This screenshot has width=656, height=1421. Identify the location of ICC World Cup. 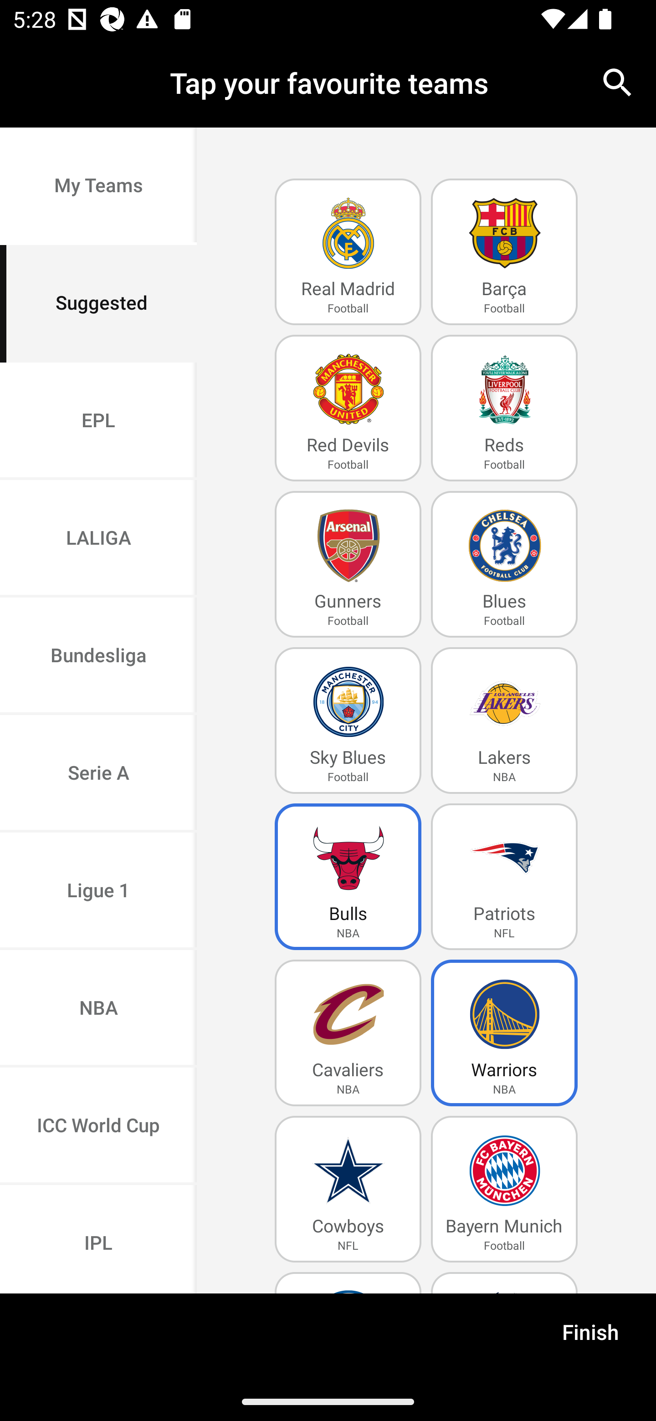
(98, 1126).